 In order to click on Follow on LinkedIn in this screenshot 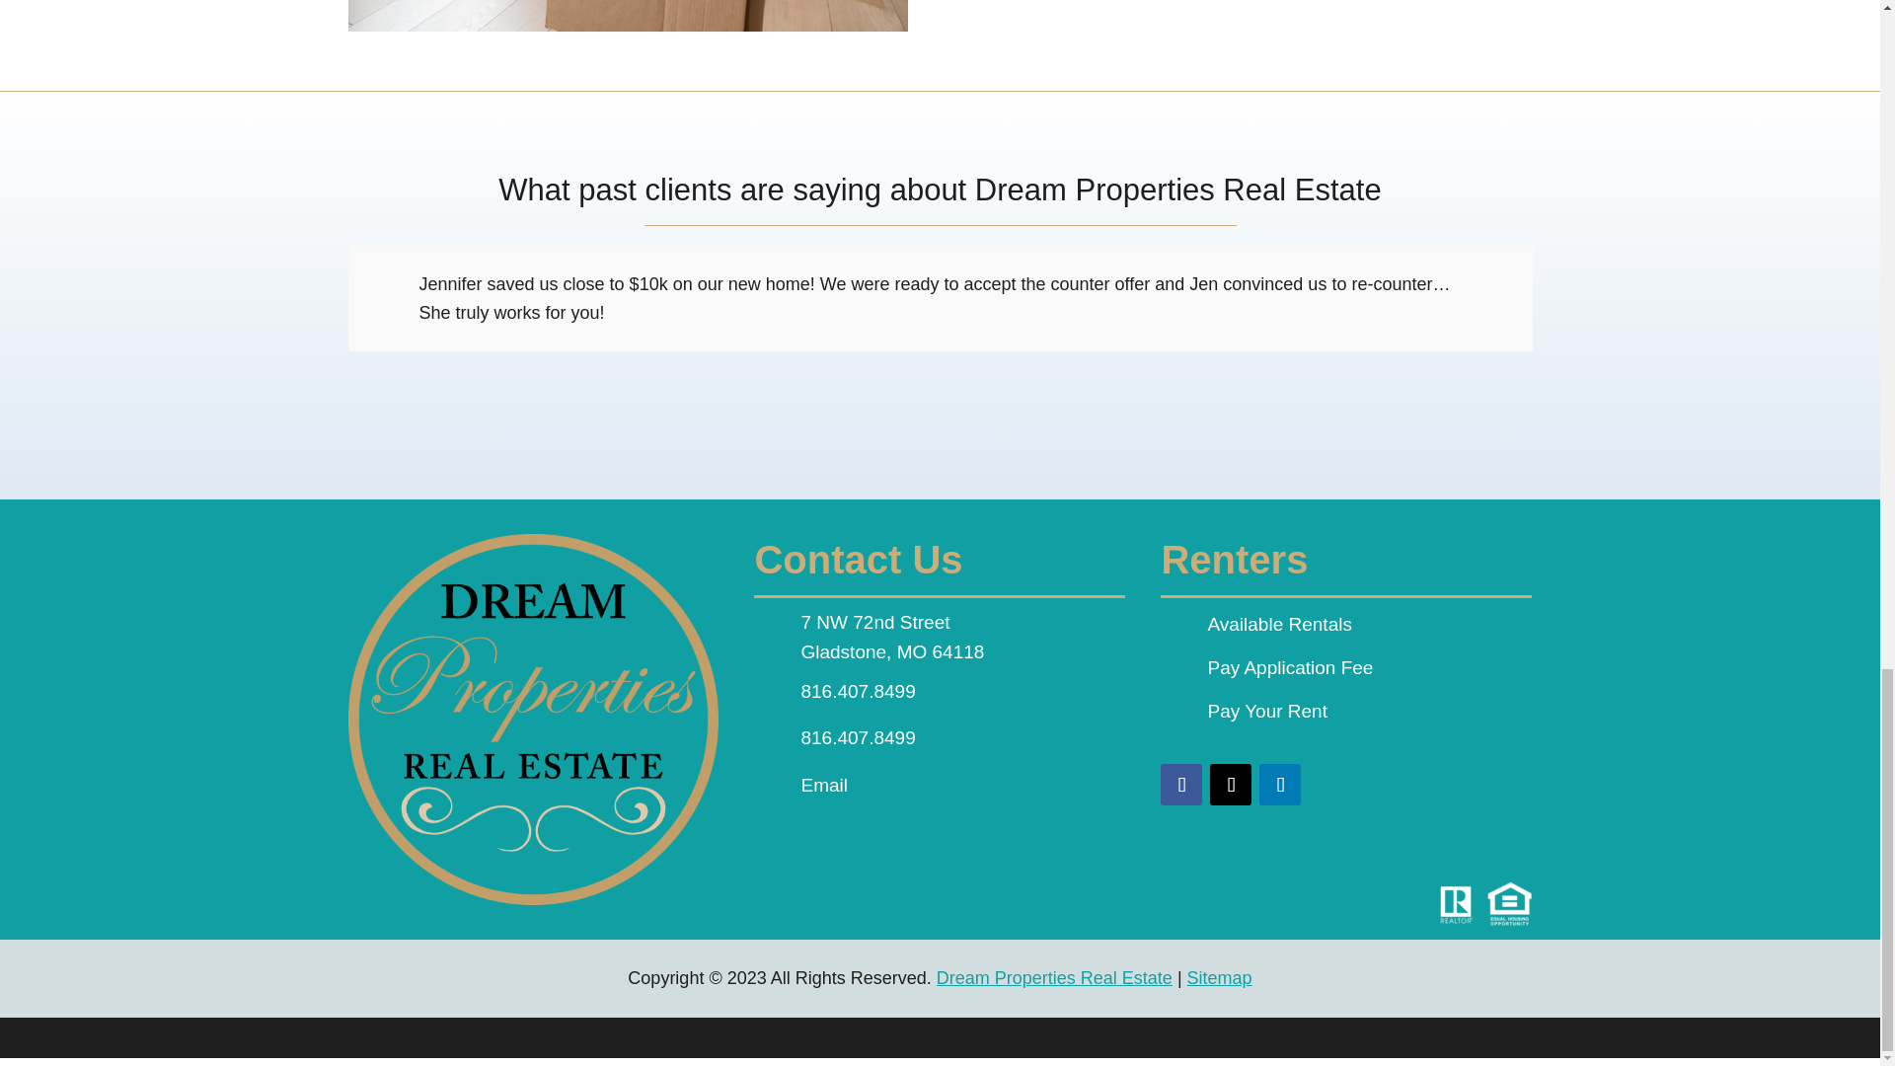, I will do `click(1279, 785)`.